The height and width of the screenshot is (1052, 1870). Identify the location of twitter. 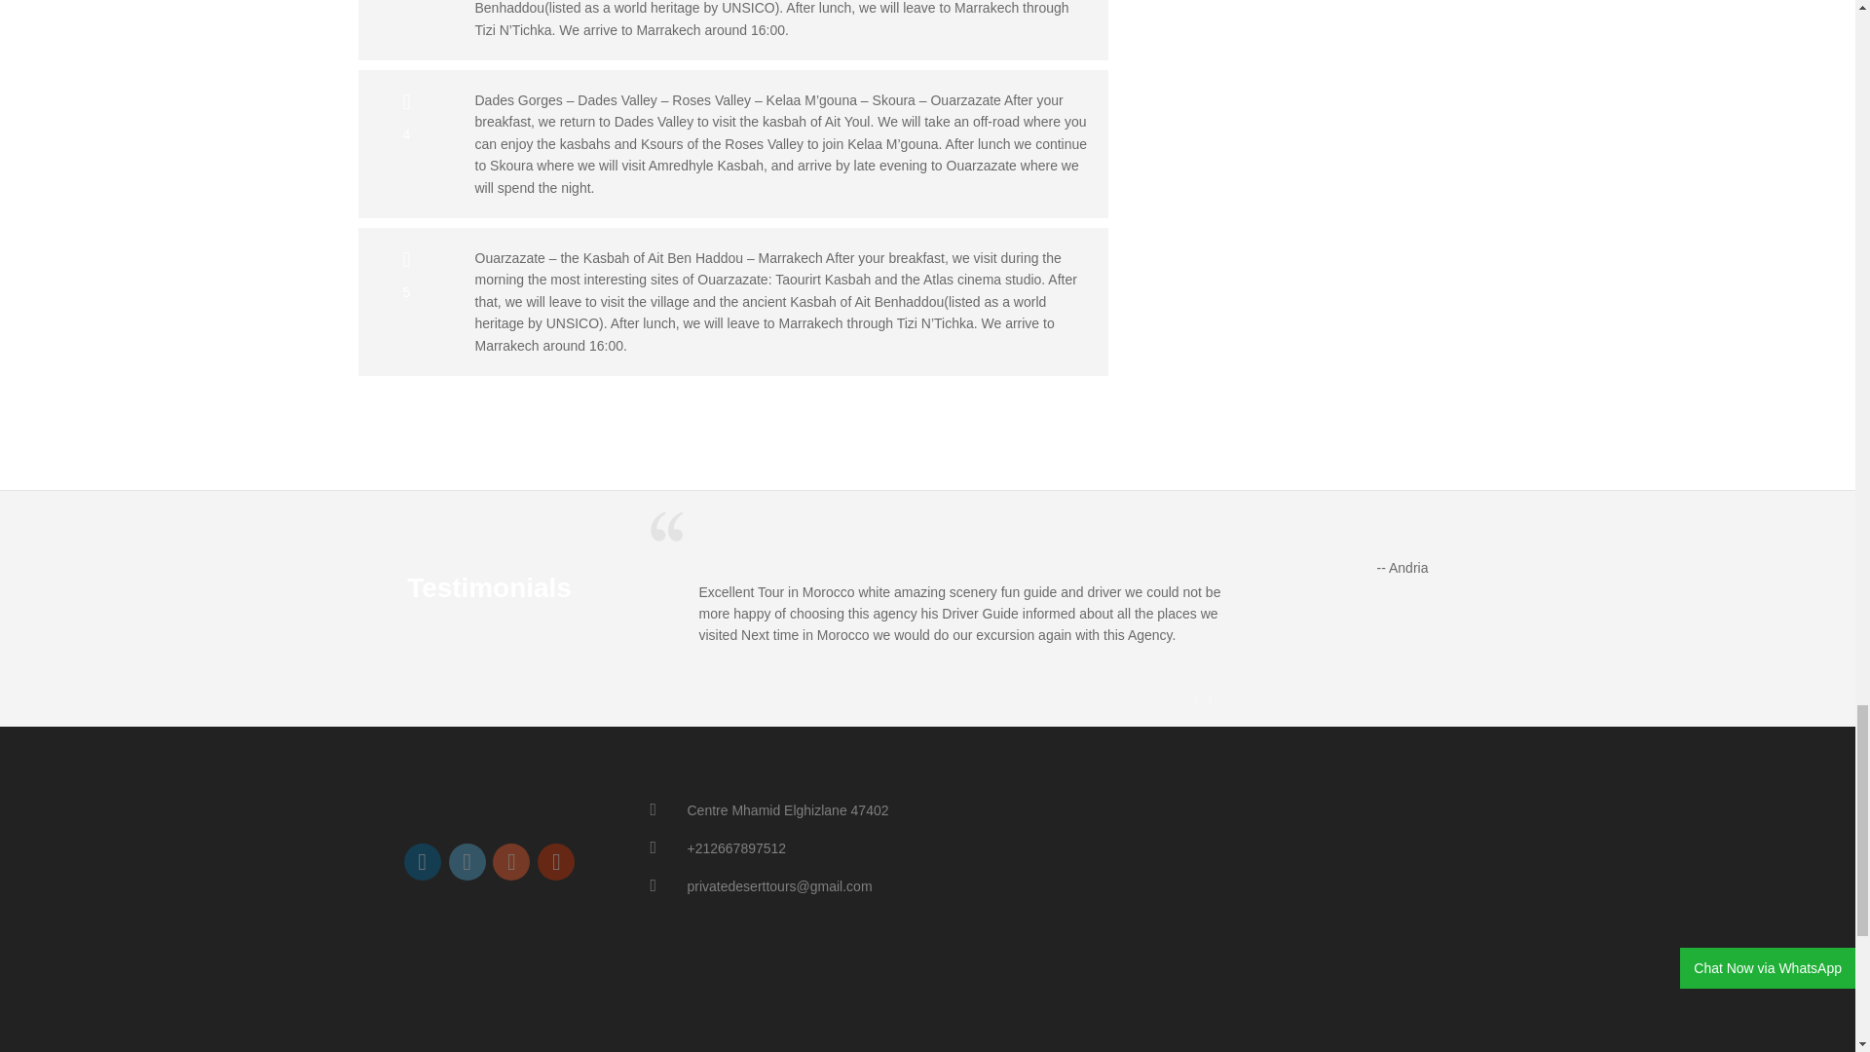
(467, 861).